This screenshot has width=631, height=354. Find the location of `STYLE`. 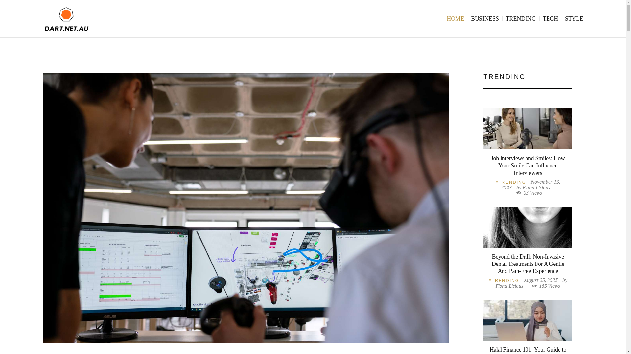

STYLE is located at coordinates (574, 19).